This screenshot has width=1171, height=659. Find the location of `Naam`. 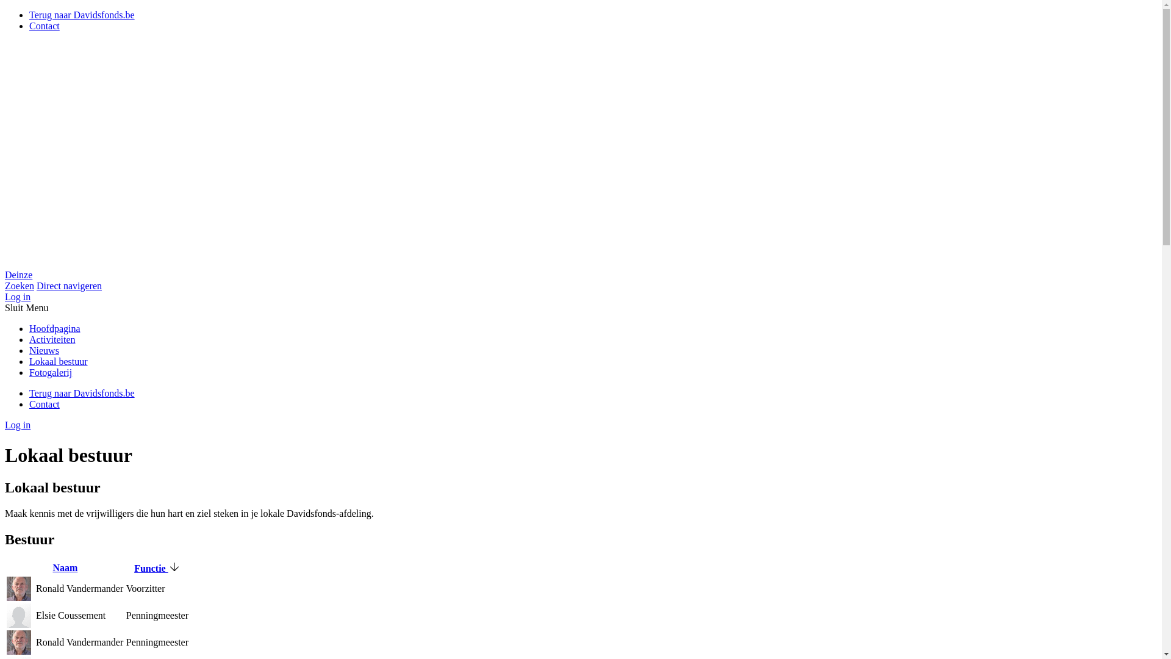

Naam is located at coordinates (65, 567).